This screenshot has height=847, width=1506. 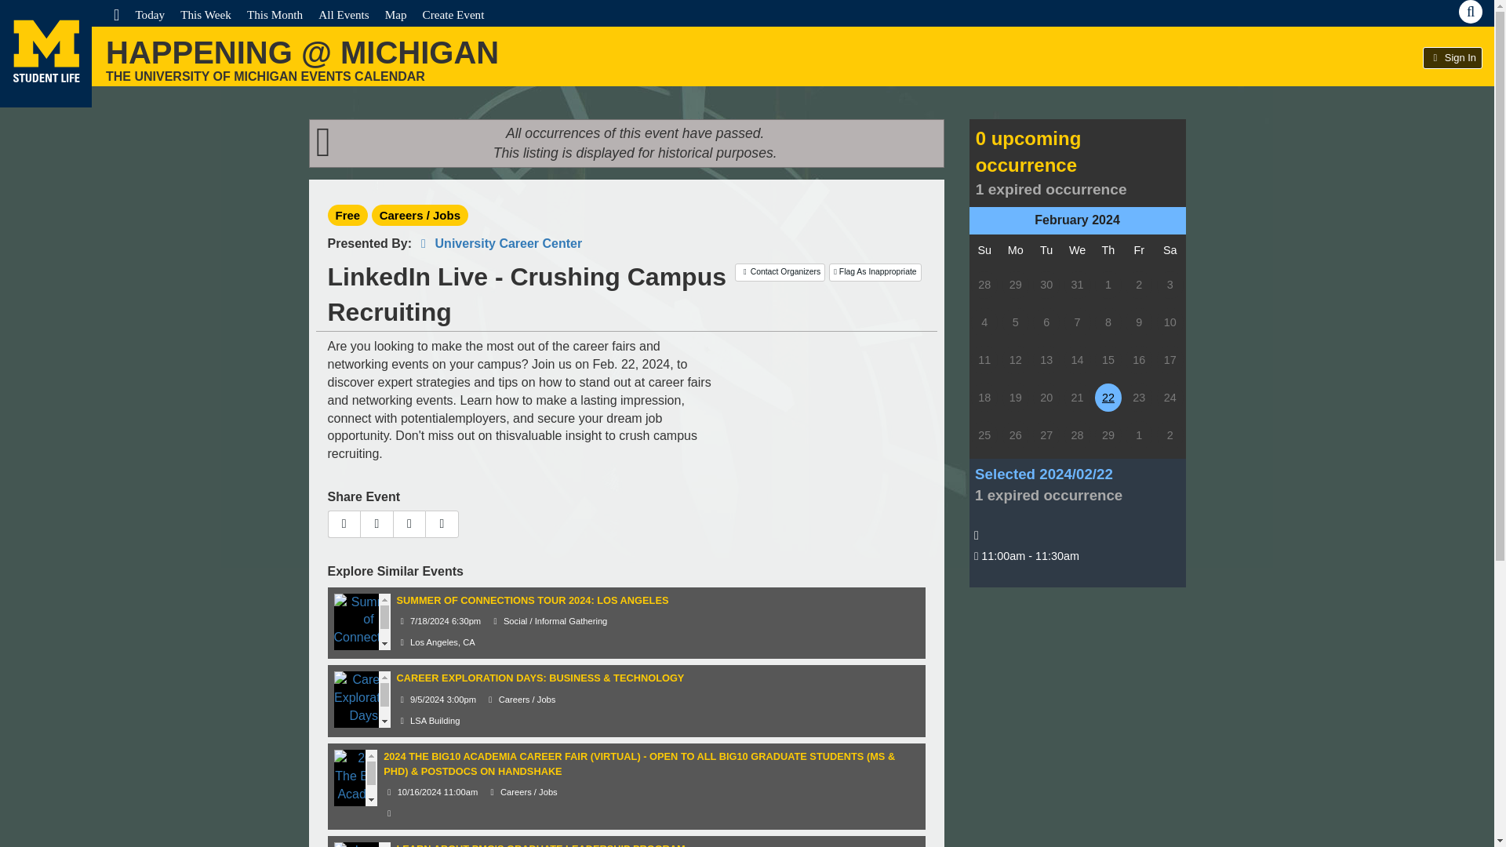 I want to click on Wednesday, so click(x=1078, y=250).